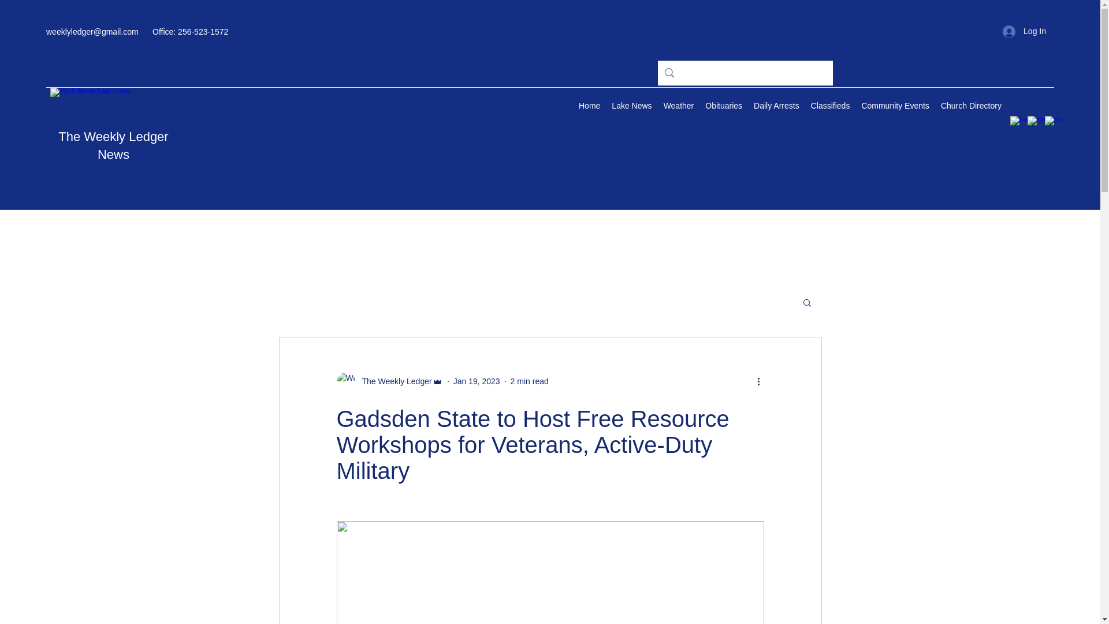 The height and width of the screenshot is (624, 1109). I want to click on Obituaries, so click(723, 107).